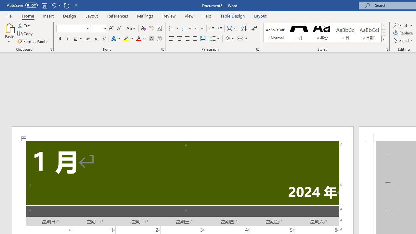  Describe the element at coordinates (172, 39) in the screenshot. I see `Align Left` at that location.